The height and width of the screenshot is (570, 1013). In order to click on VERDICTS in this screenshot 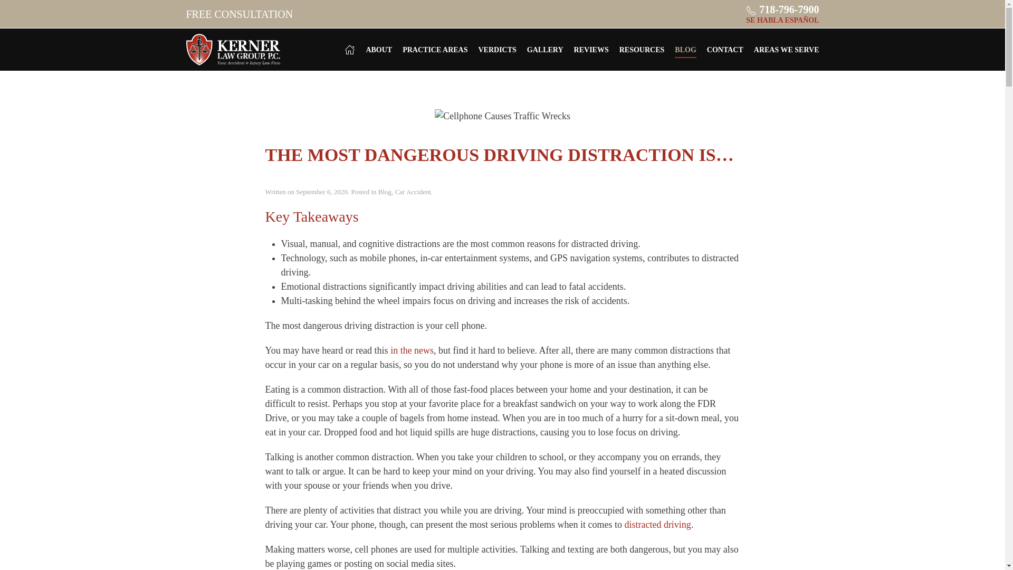, I will do `click(497, 50)`.